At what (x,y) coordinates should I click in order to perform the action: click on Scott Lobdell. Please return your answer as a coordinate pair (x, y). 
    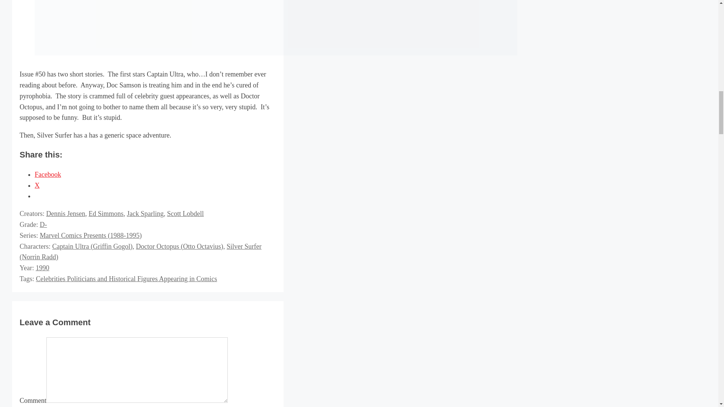
    Looking at the image, I should click on (186, 213).